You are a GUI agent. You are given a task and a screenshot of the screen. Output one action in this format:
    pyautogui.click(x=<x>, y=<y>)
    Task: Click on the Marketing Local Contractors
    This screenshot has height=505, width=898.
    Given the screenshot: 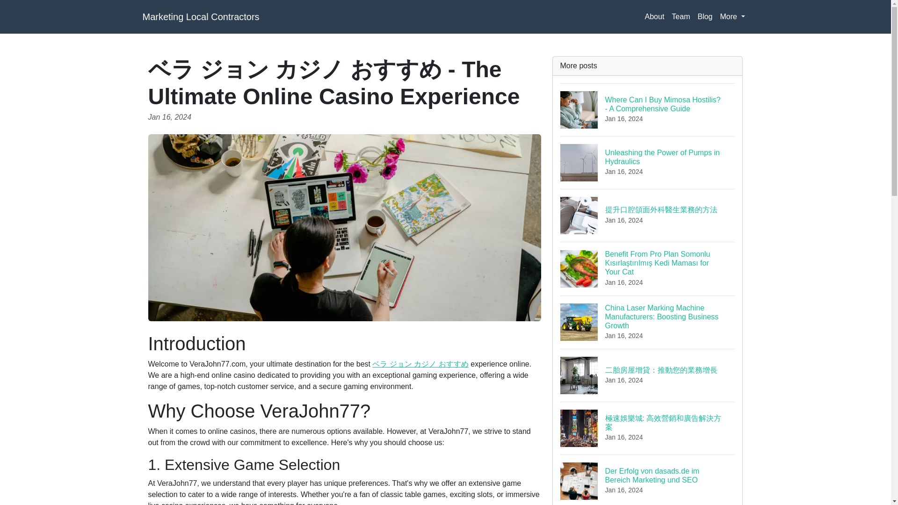 What is the action you would take?
    pyautogui.click(x=200, y=17)
    